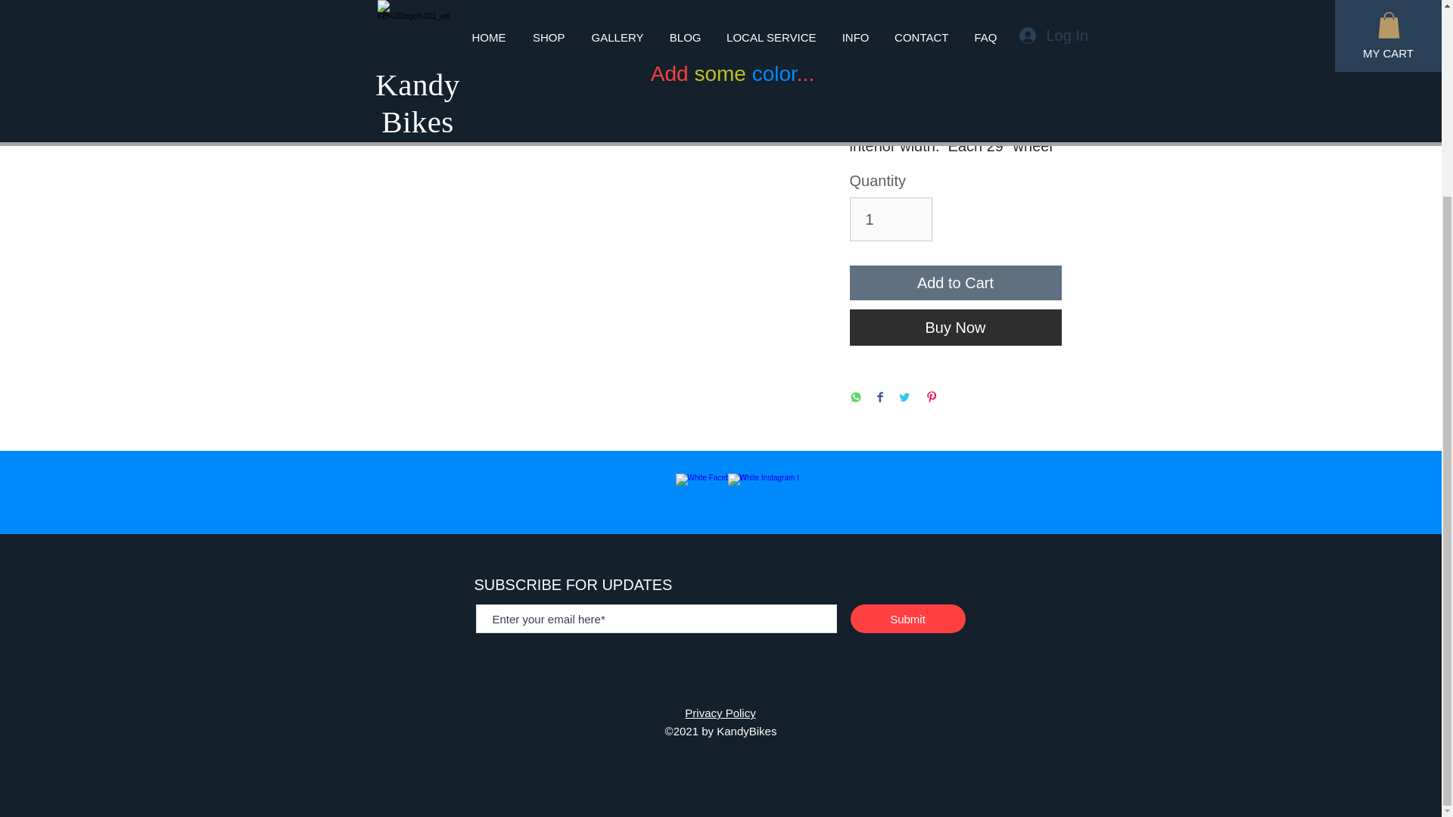 This screenshot has width=1453, height=817. What do you see at coordinates (954, 283) in the screenshot?
I see `Add to Cart` at bounding box center [954, 283].